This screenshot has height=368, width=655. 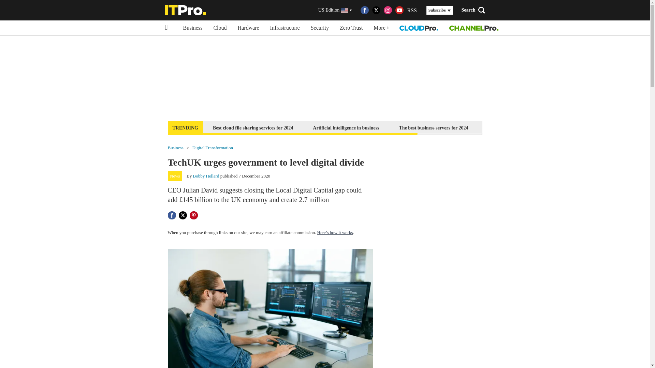 I want to click on Best cloud file sharing services for 2024, so click(x=252, y=127).